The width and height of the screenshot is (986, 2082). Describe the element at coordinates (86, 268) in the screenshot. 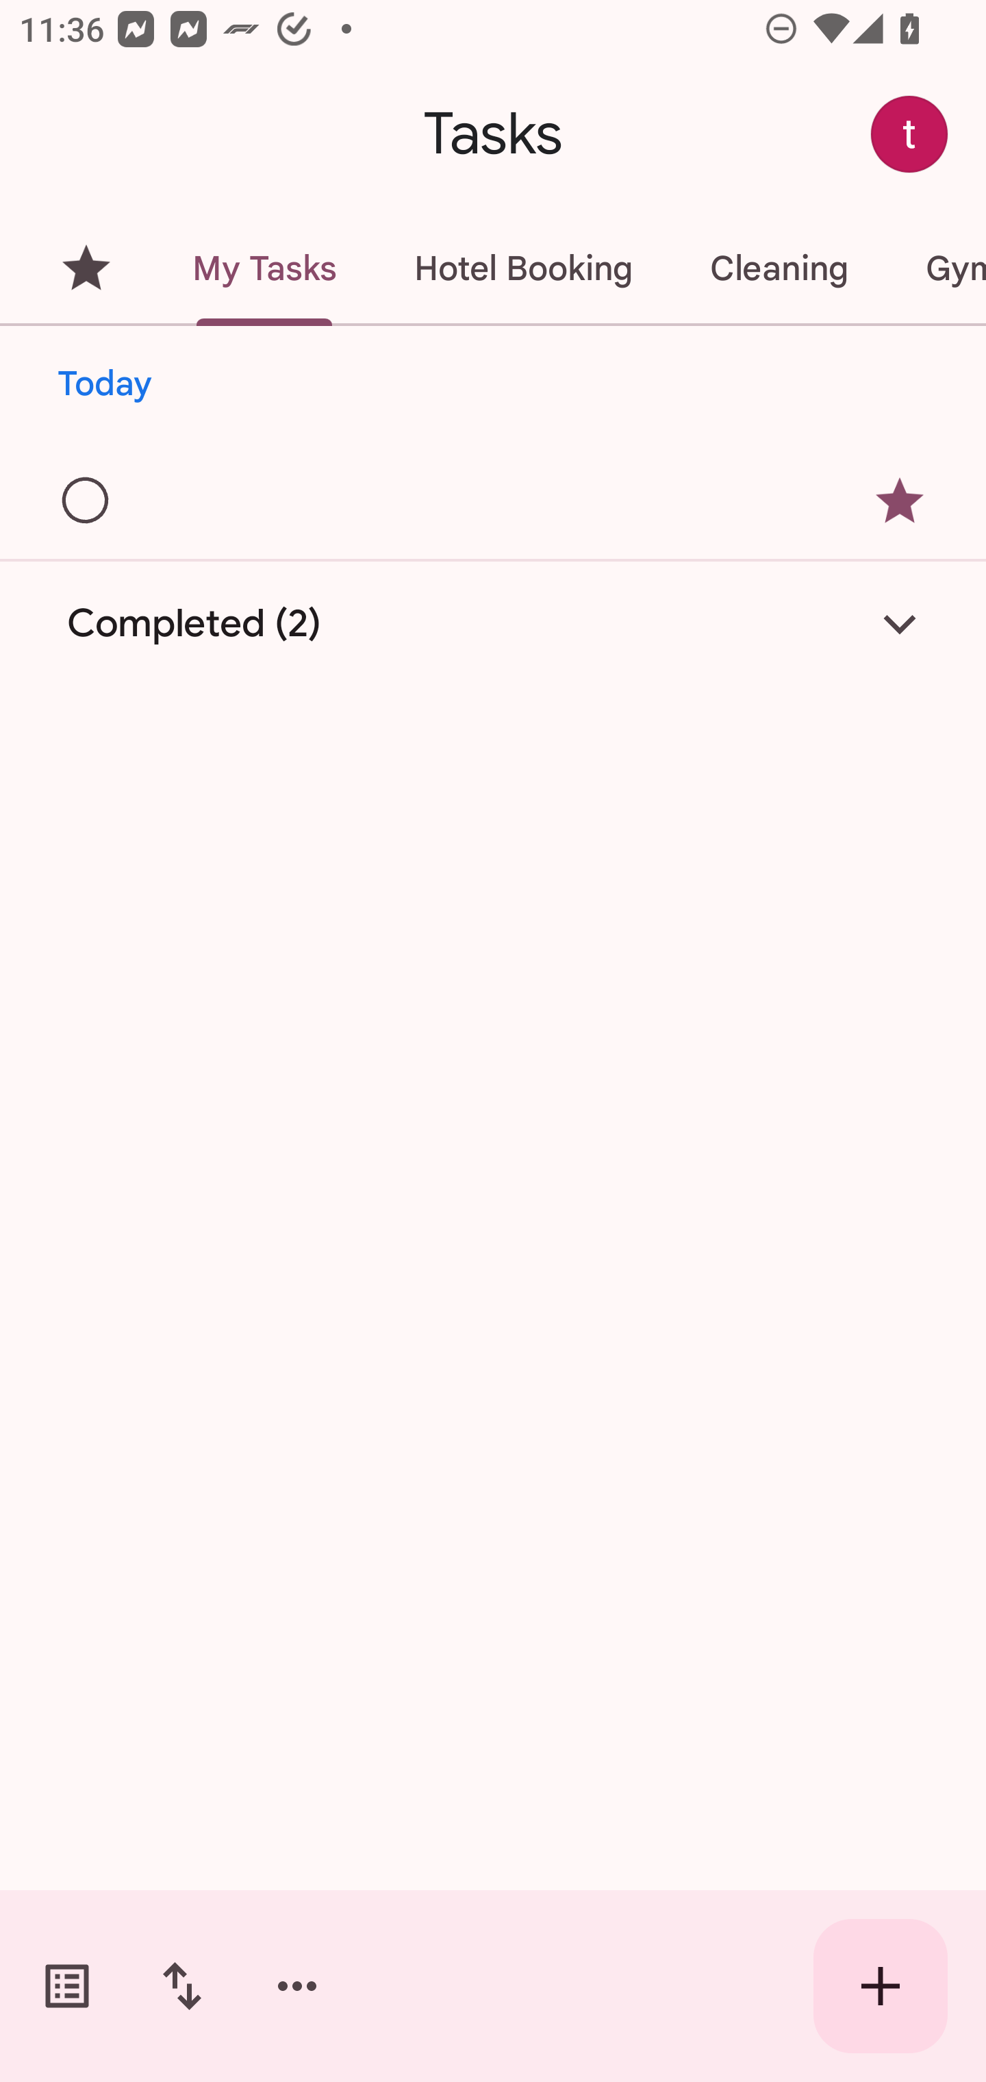

I see `Starred` at that location.